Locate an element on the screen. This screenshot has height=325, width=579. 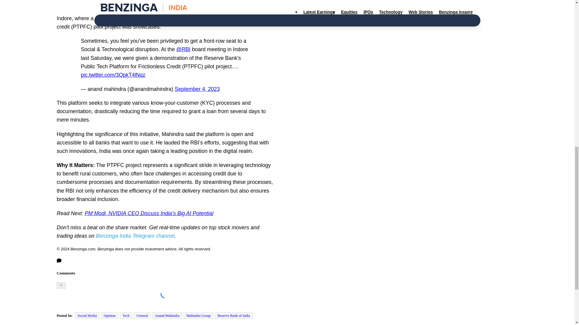
General is located at coordinates (142, 315).